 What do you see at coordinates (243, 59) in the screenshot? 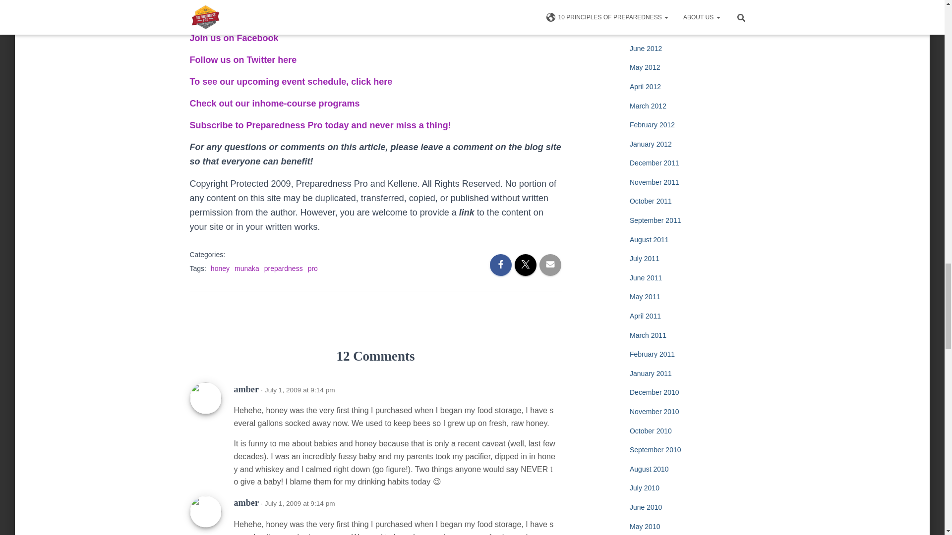
I see `Follow us on Twitter here` at bounding box center [243, 59].